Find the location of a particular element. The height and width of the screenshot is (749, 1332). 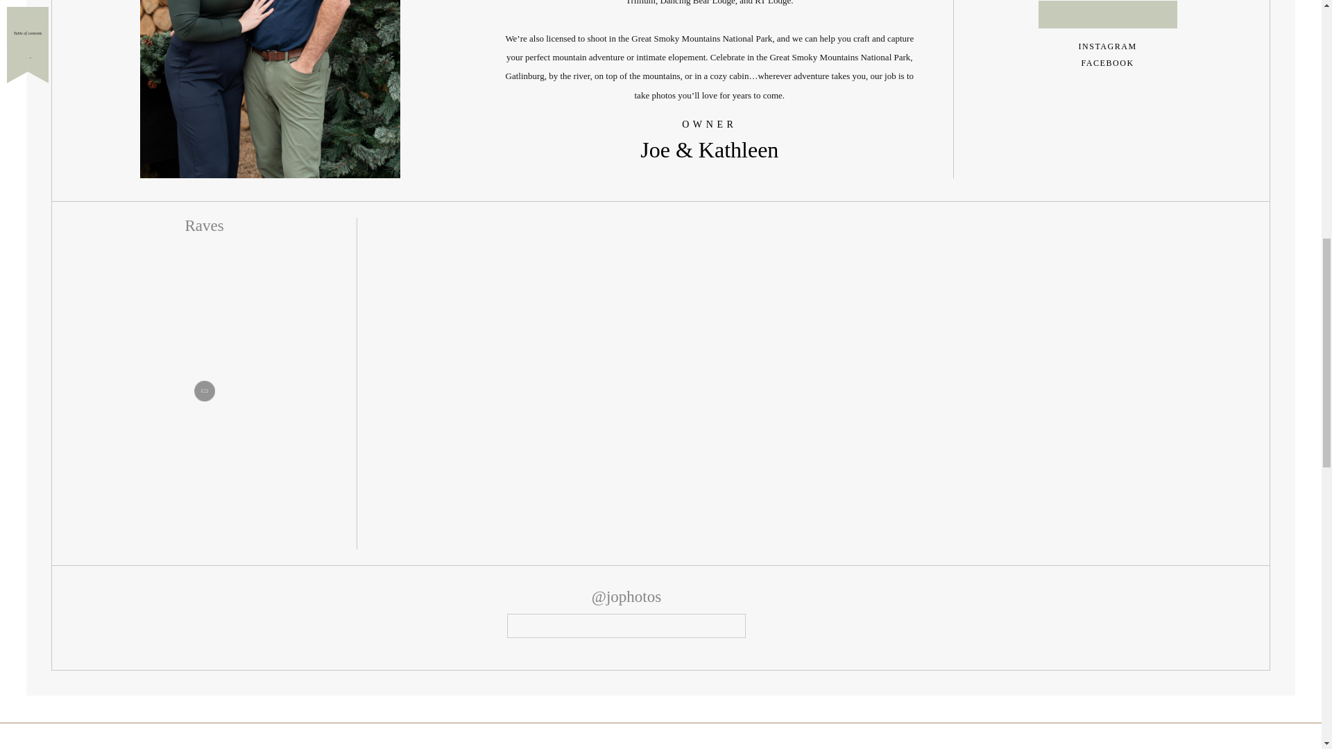

FOLLOW ME ON INSTAGRAM is located at coordinates (626, 626).